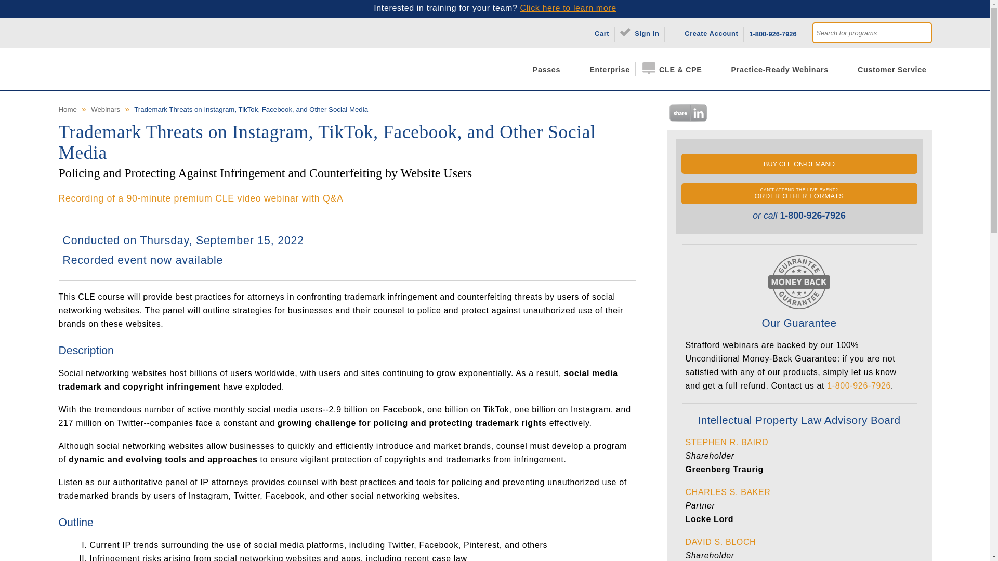 The height and width of the screenshot is (561, 998). Describe the element at coordinates (642, 32) in the screenshot. I see `Sign In` at that location.